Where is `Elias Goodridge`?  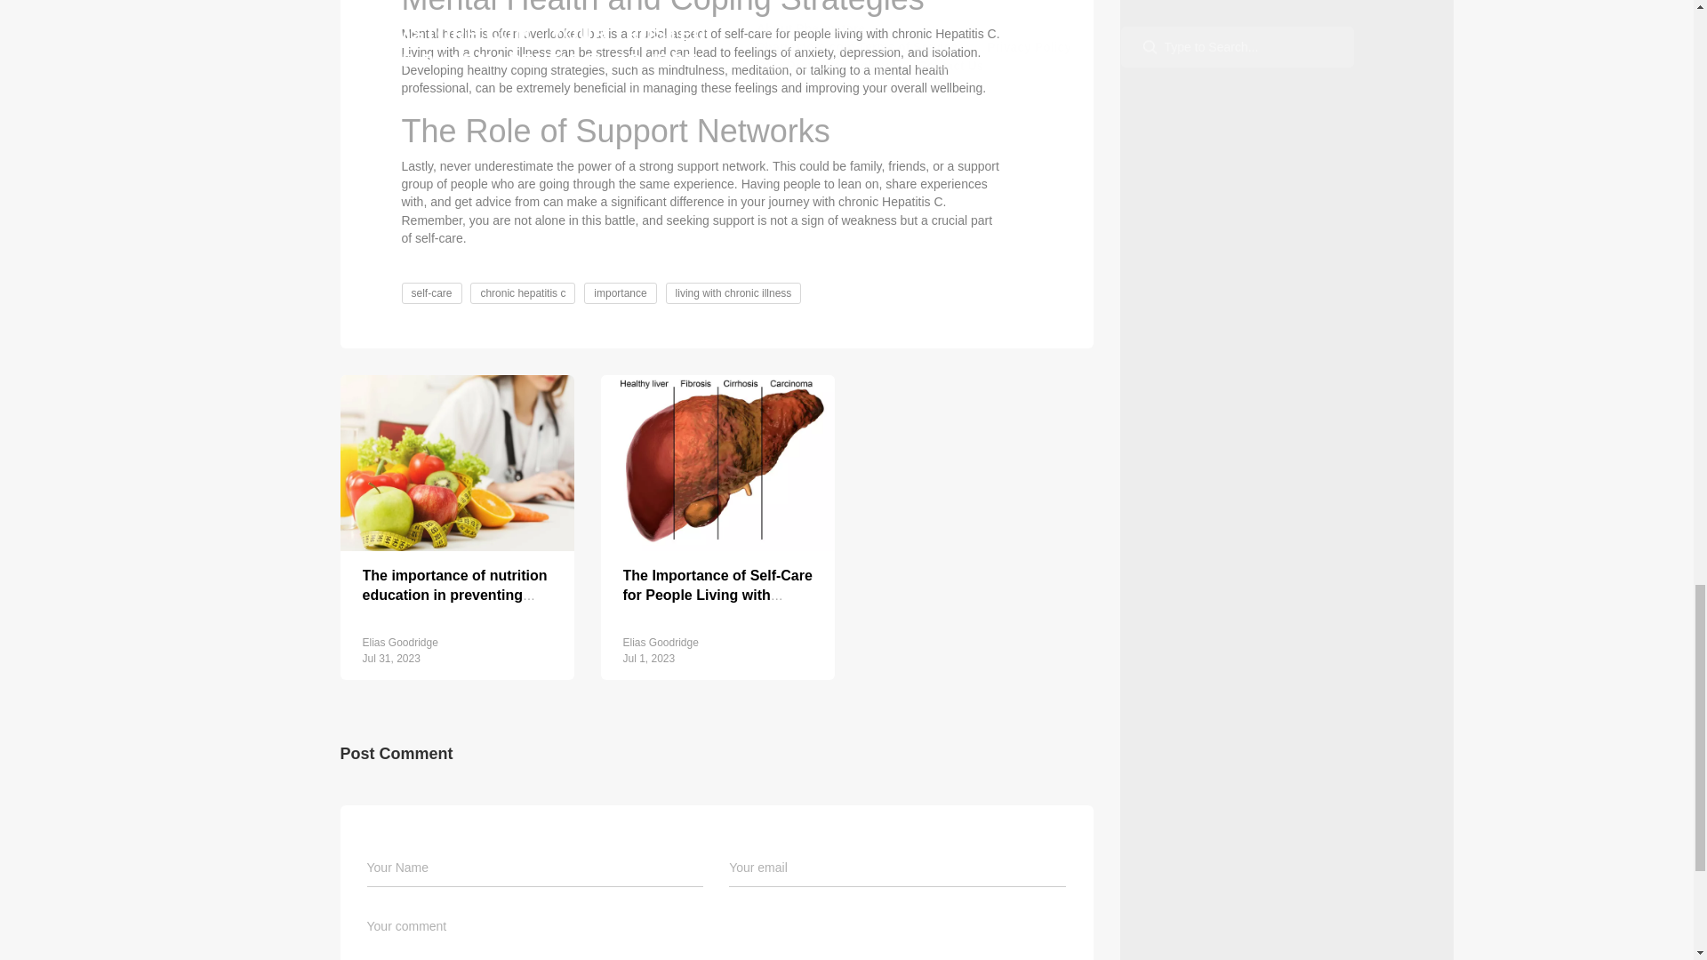
Elias Goodridge is located at coordinates (400, 642).